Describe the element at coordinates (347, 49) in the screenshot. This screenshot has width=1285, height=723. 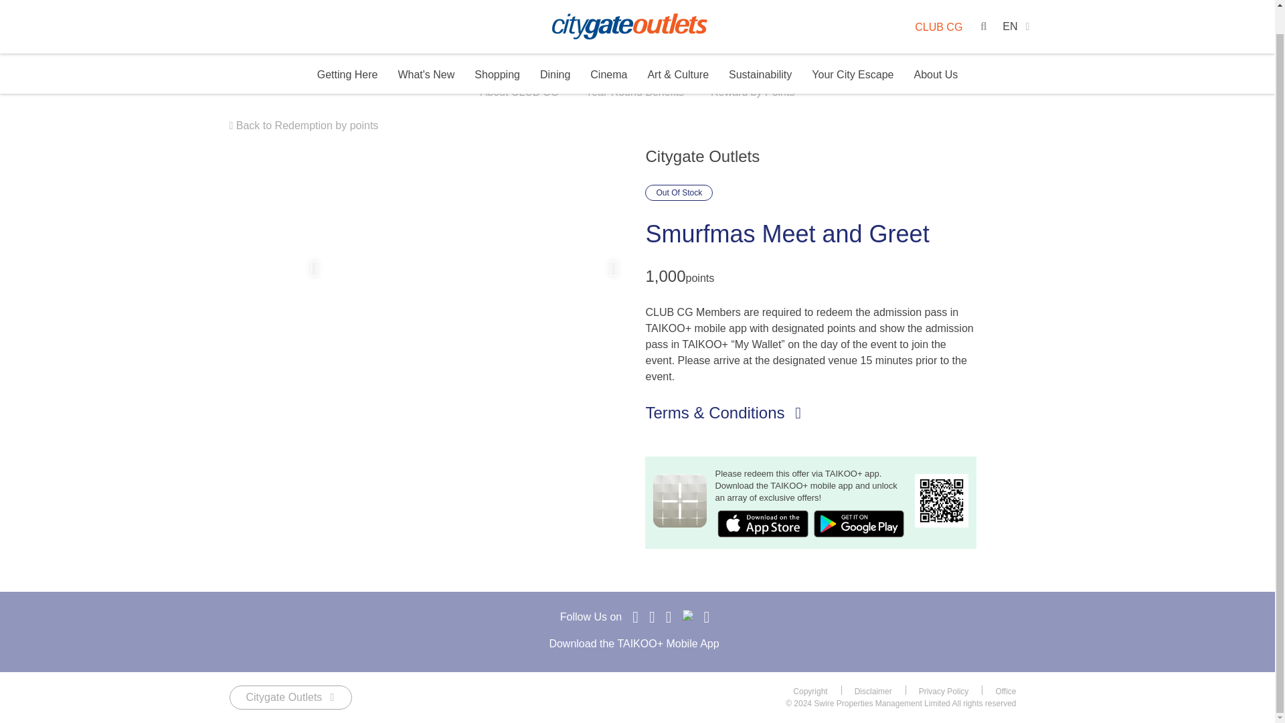
I see `Getting Here` at that location.